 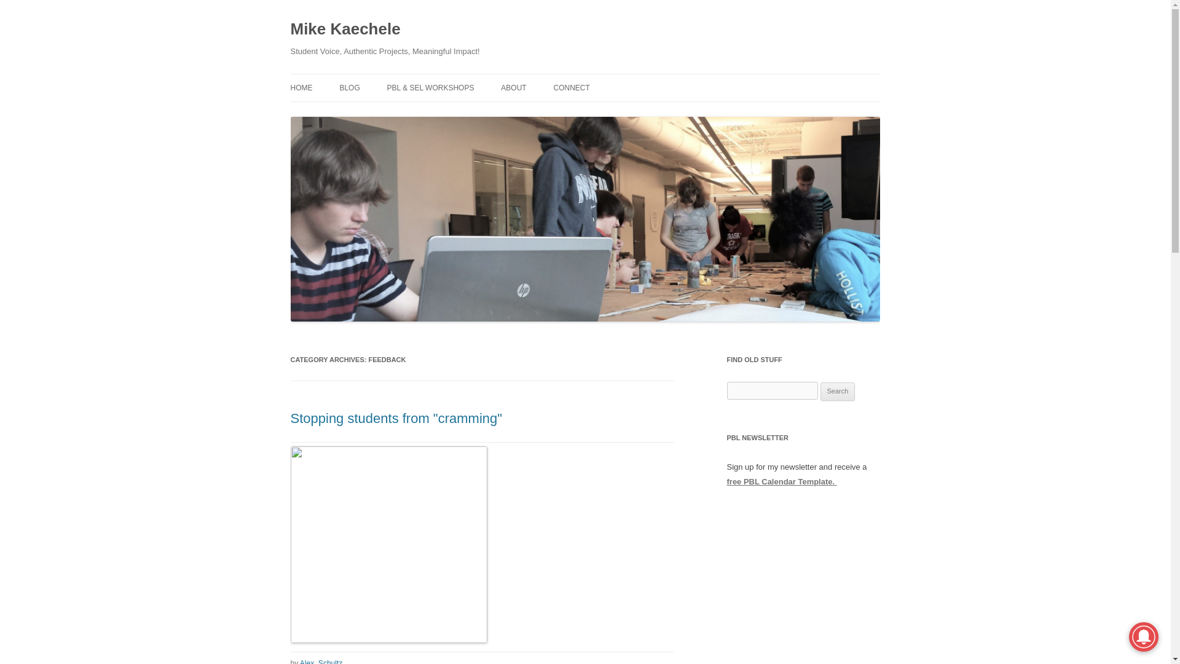 I want to click on Search, so click(x=838, y=392).